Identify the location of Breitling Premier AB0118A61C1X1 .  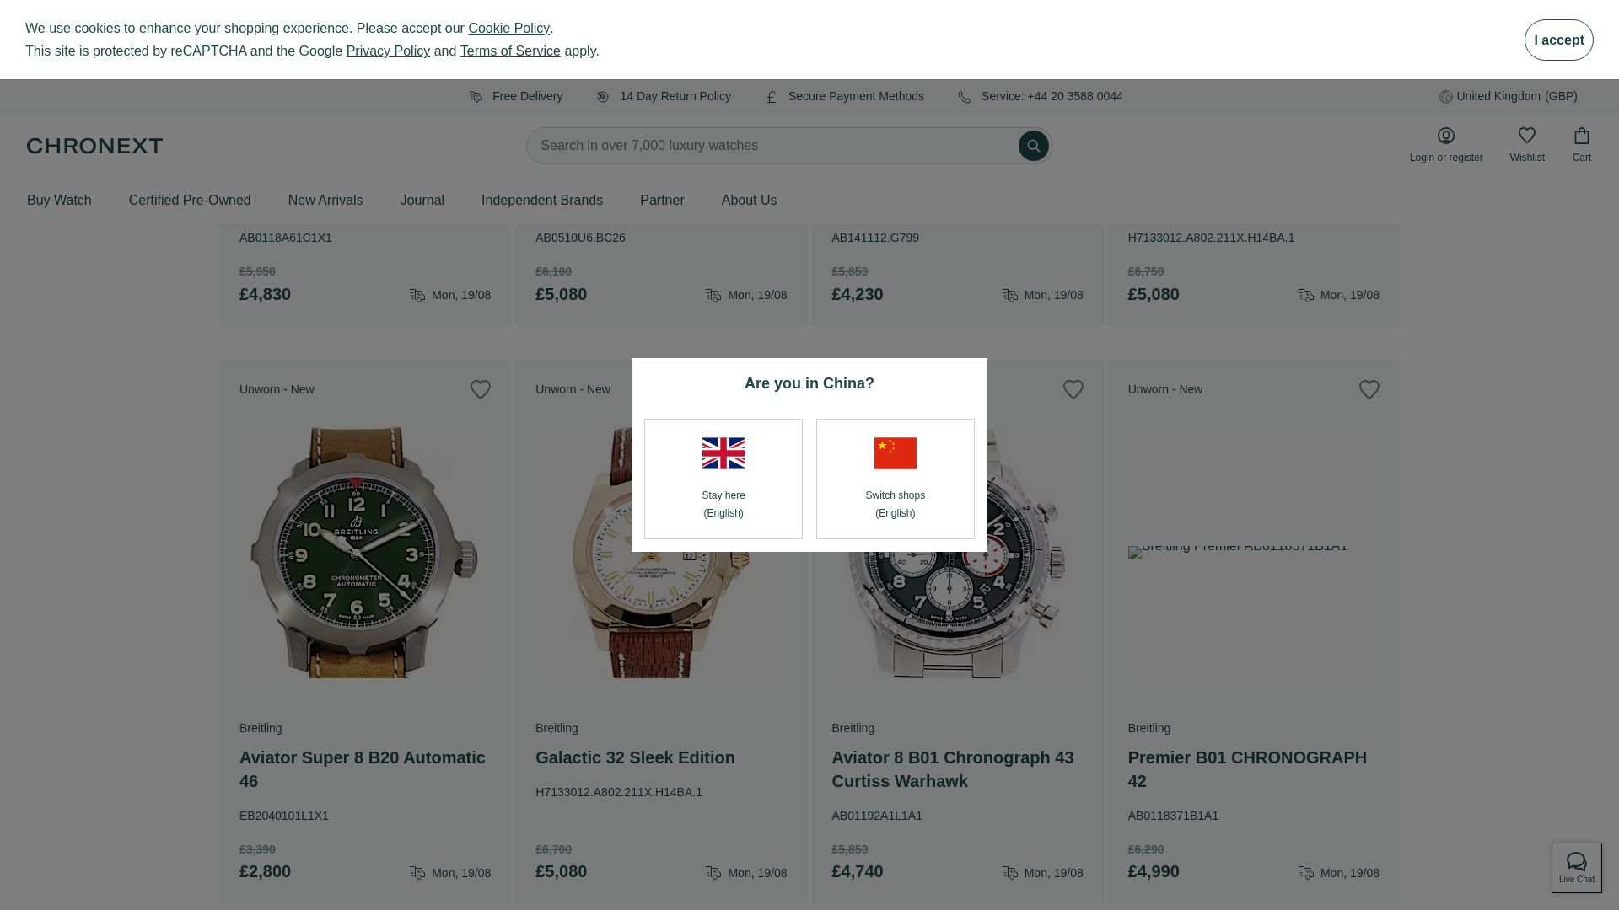
(364, 62).